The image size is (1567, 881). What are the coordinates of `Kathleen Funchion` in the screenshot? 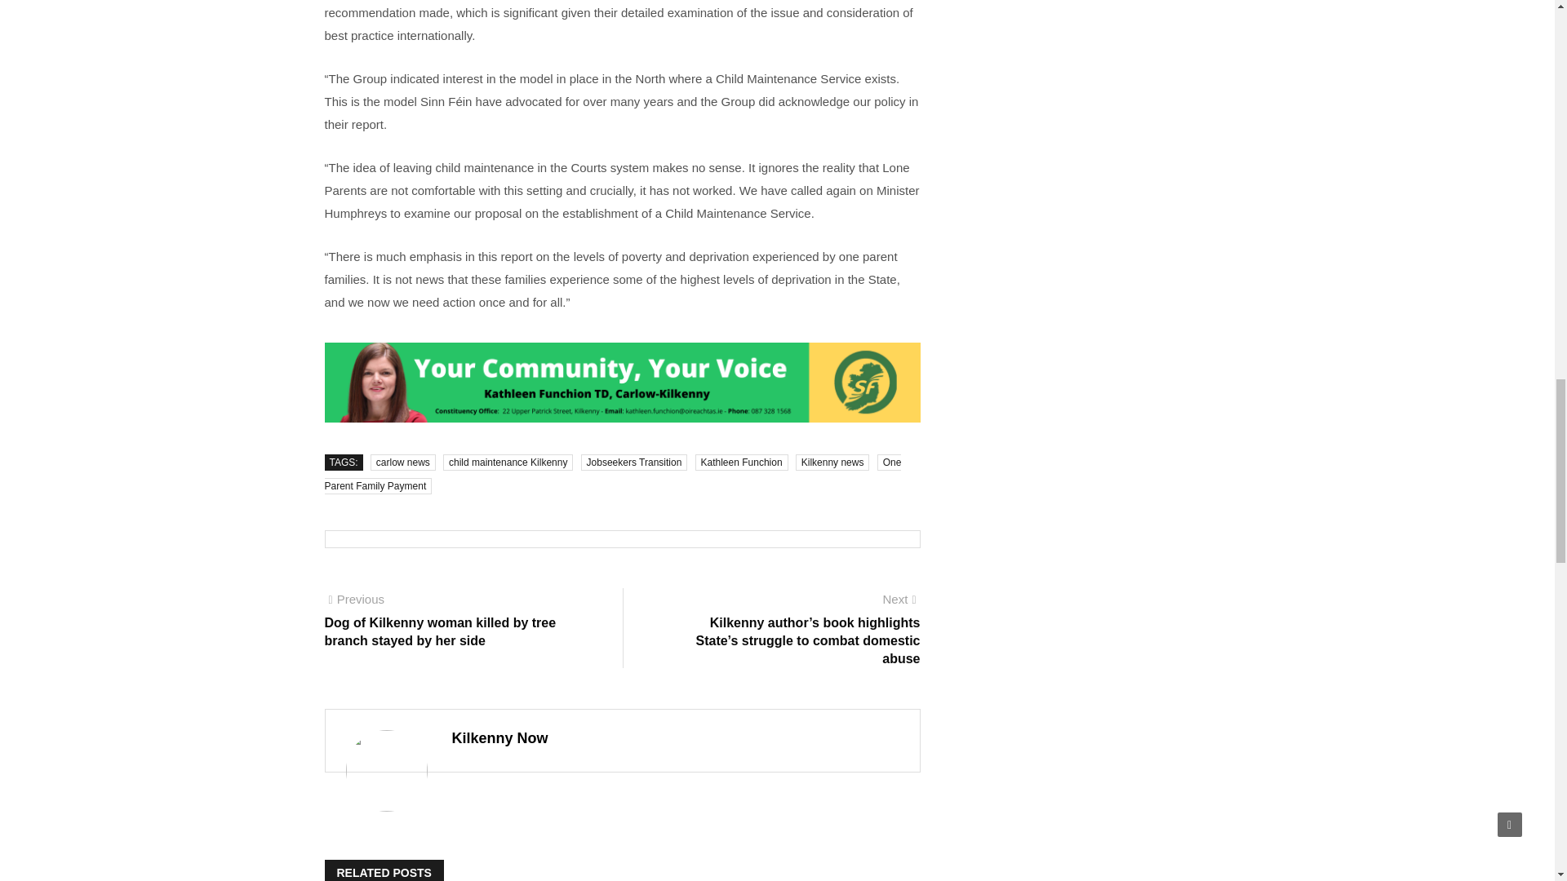 It's located at (741, 462).